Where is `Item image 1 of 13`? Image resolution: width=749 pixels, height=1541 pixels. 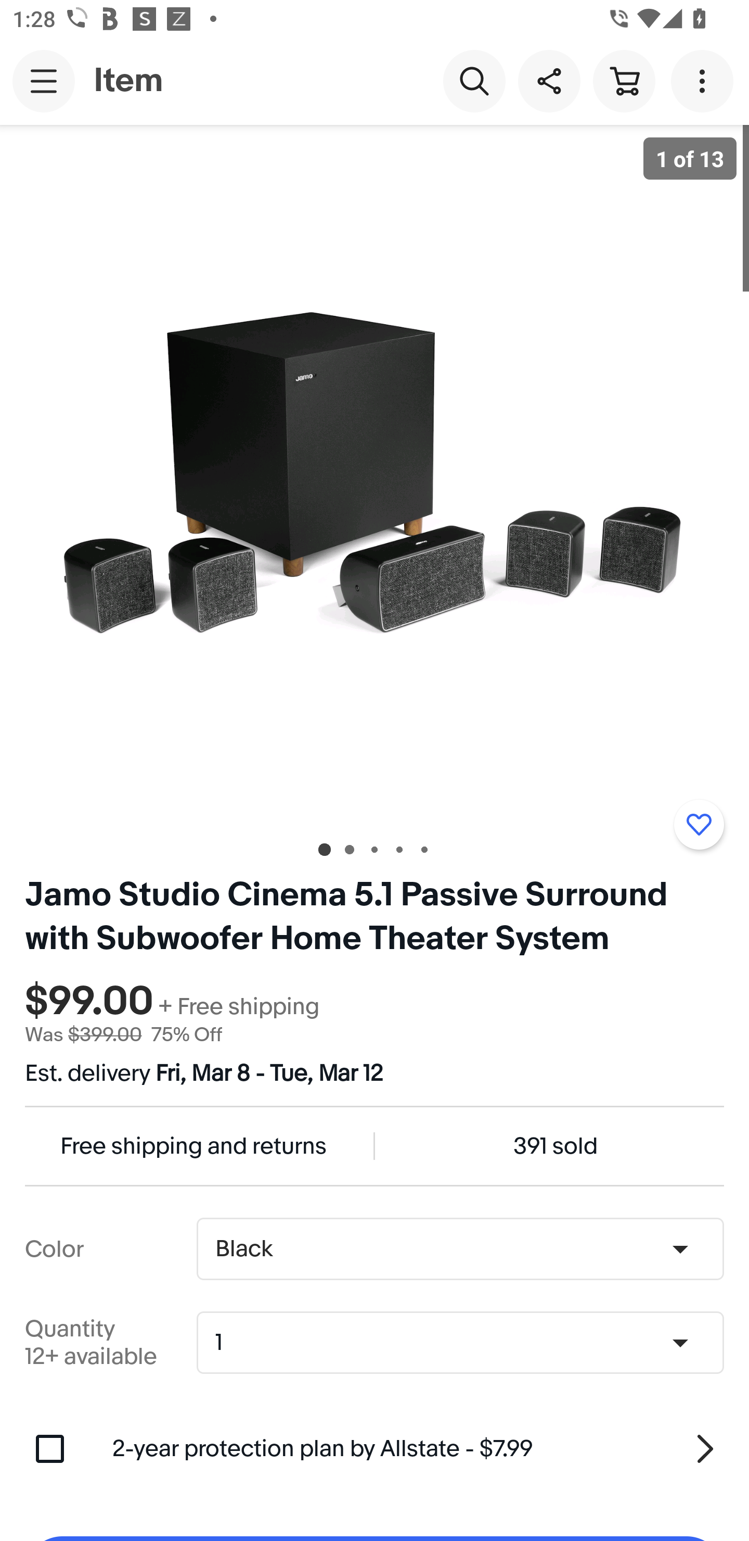 Item image 1 of 13 is located at coordinates (374, 474).